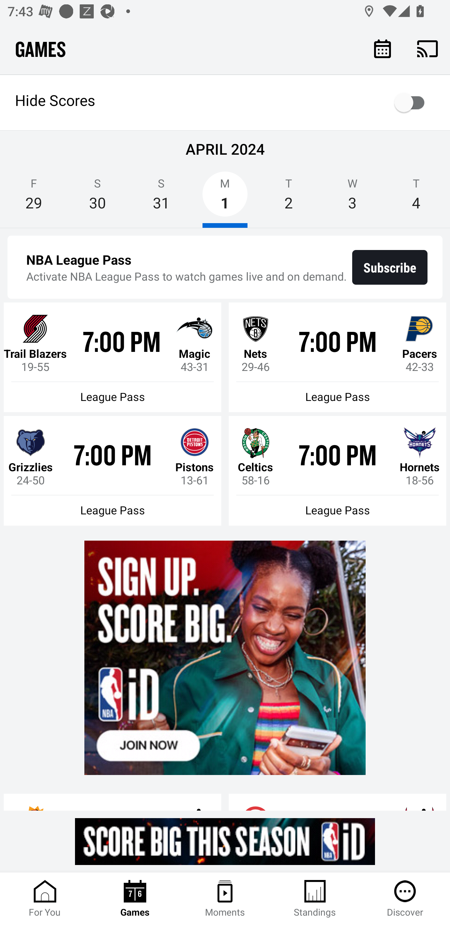  Describe the element at coordinates (161, 197) in the screenshot. I see `S 31` at that location.